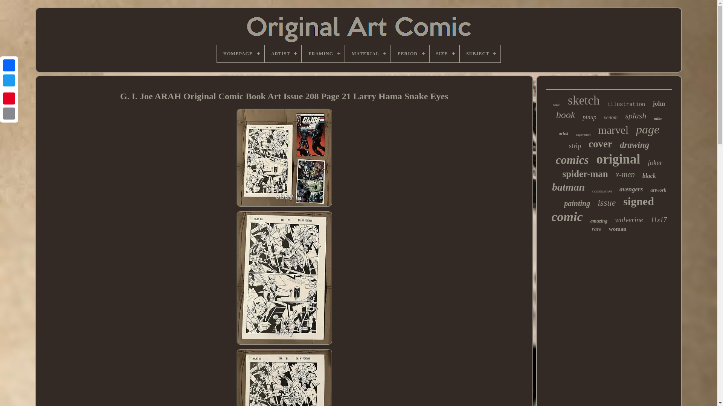 The image size is (723, 406). I want to click on HOMEPAGE, so click(240, 53).